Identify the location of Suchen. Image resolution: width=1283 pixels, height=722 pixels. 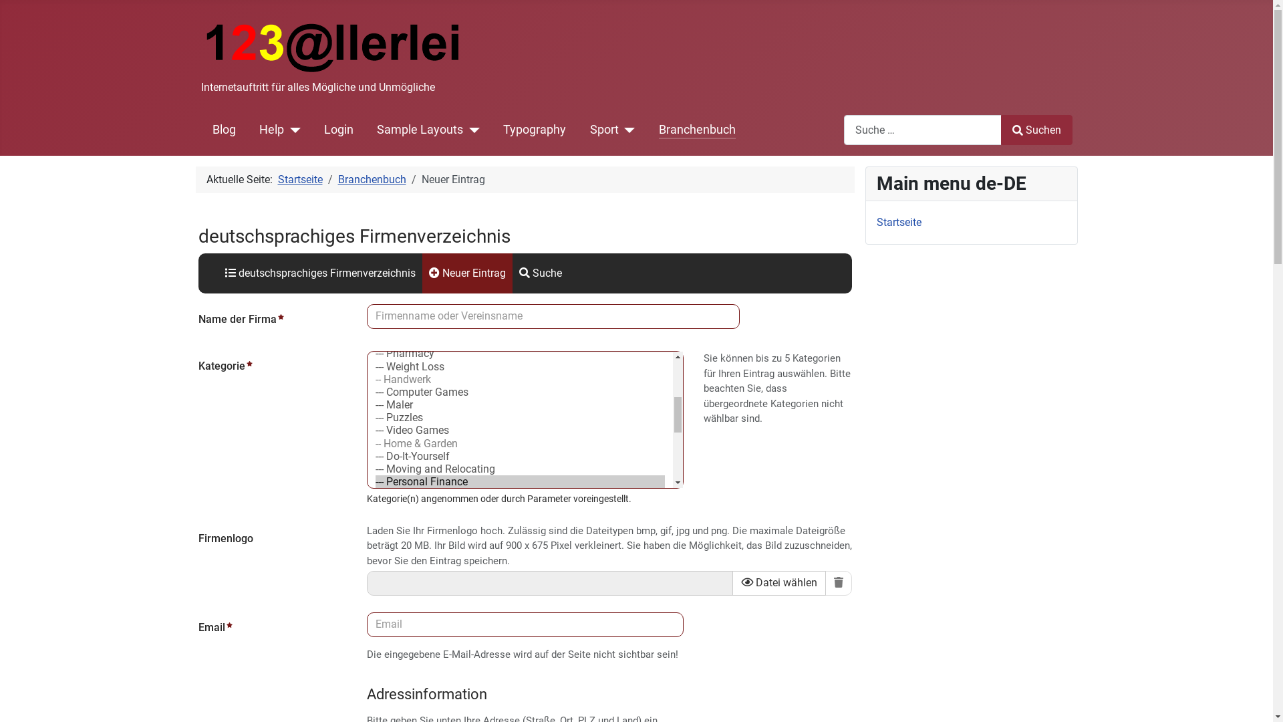
(1036, 130).